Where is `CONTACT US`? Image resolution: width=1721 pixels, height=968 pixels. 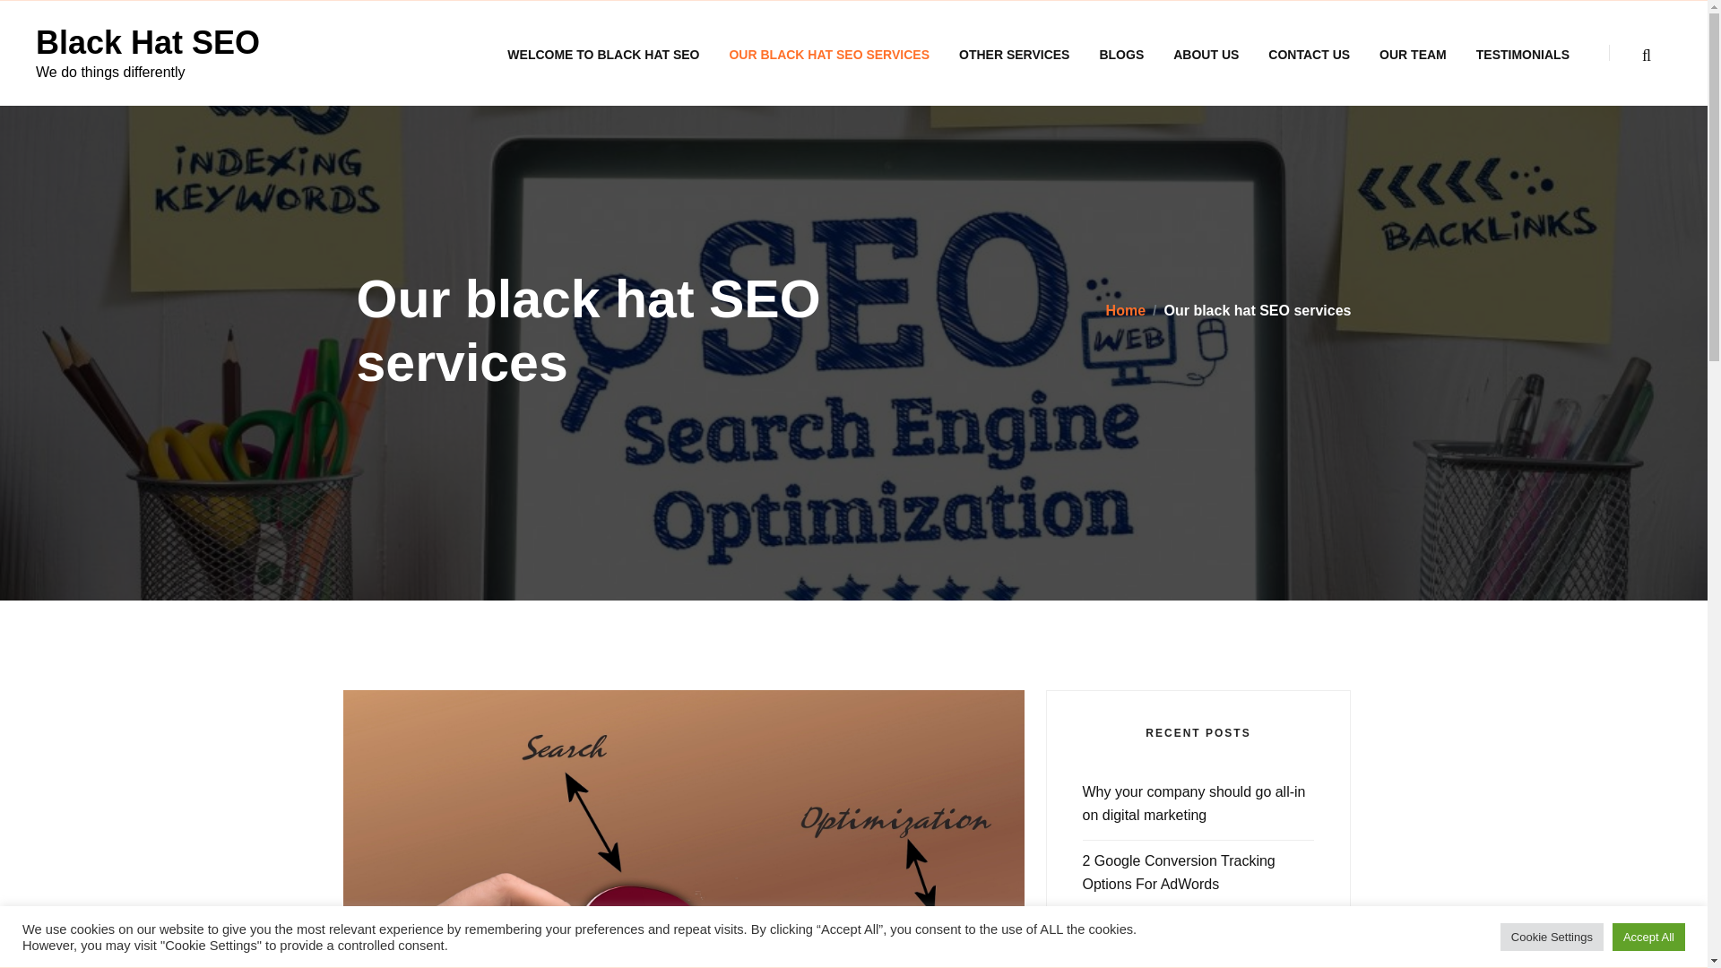 CONTACT US is located at coordinates (1309, 55).